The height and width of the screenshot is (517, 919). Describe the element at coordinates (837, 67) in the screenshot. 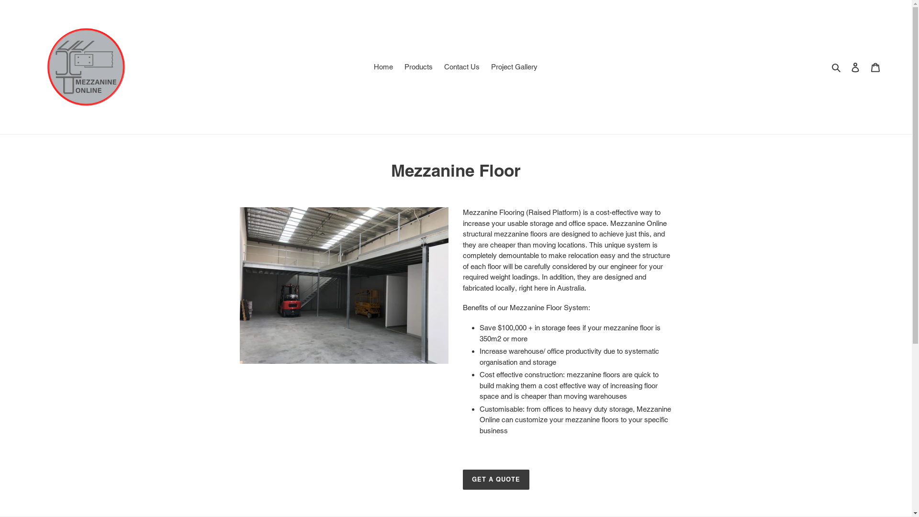

I see `Search` at that location.